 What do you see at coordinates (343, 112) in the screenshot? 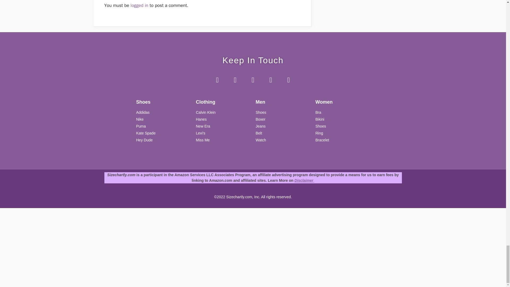
I see `Bra` at bounding box center [343, 112].